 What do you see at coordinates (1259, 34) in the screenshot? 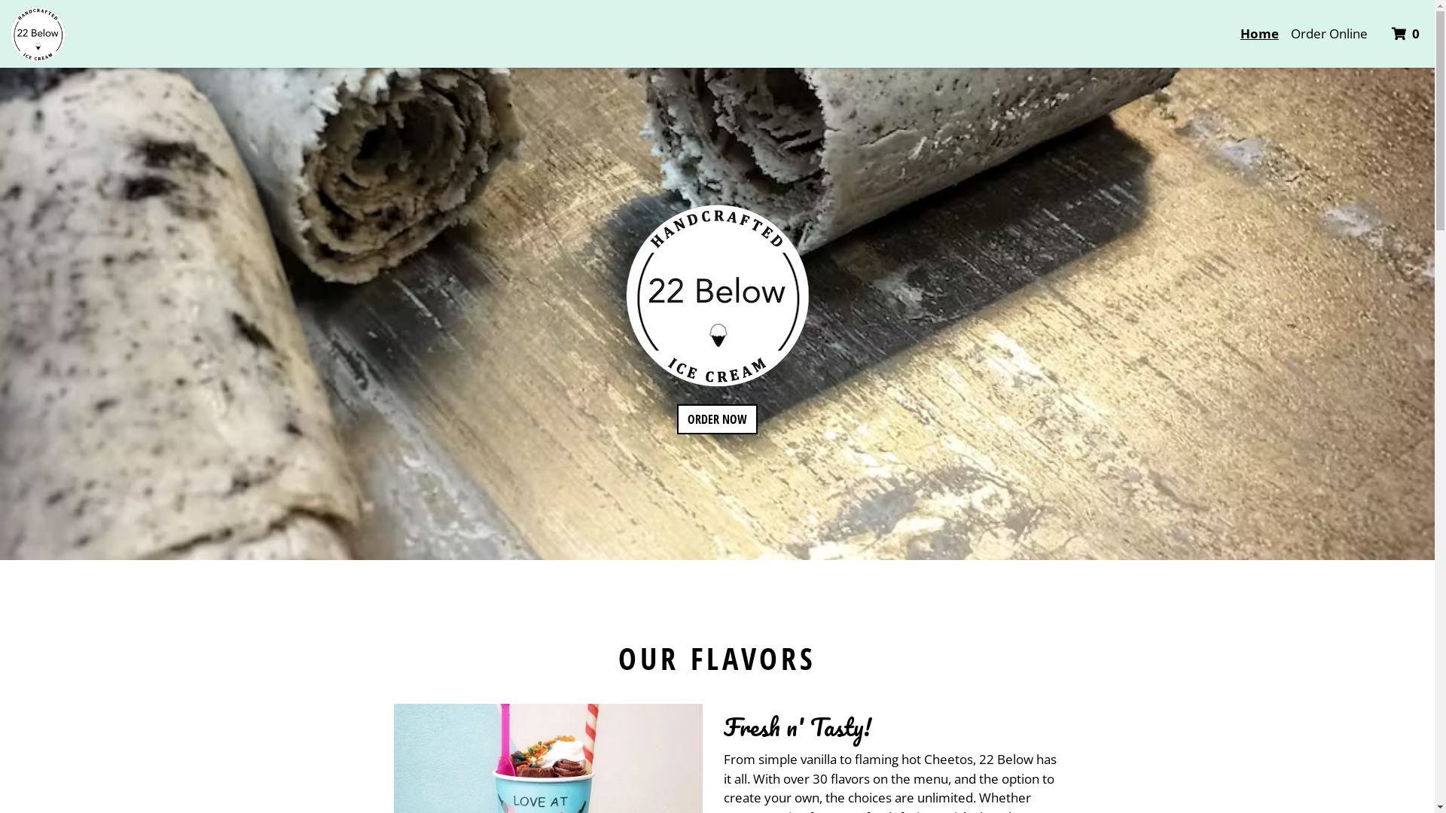
I see `Home` at bounding box center [1259, 34].